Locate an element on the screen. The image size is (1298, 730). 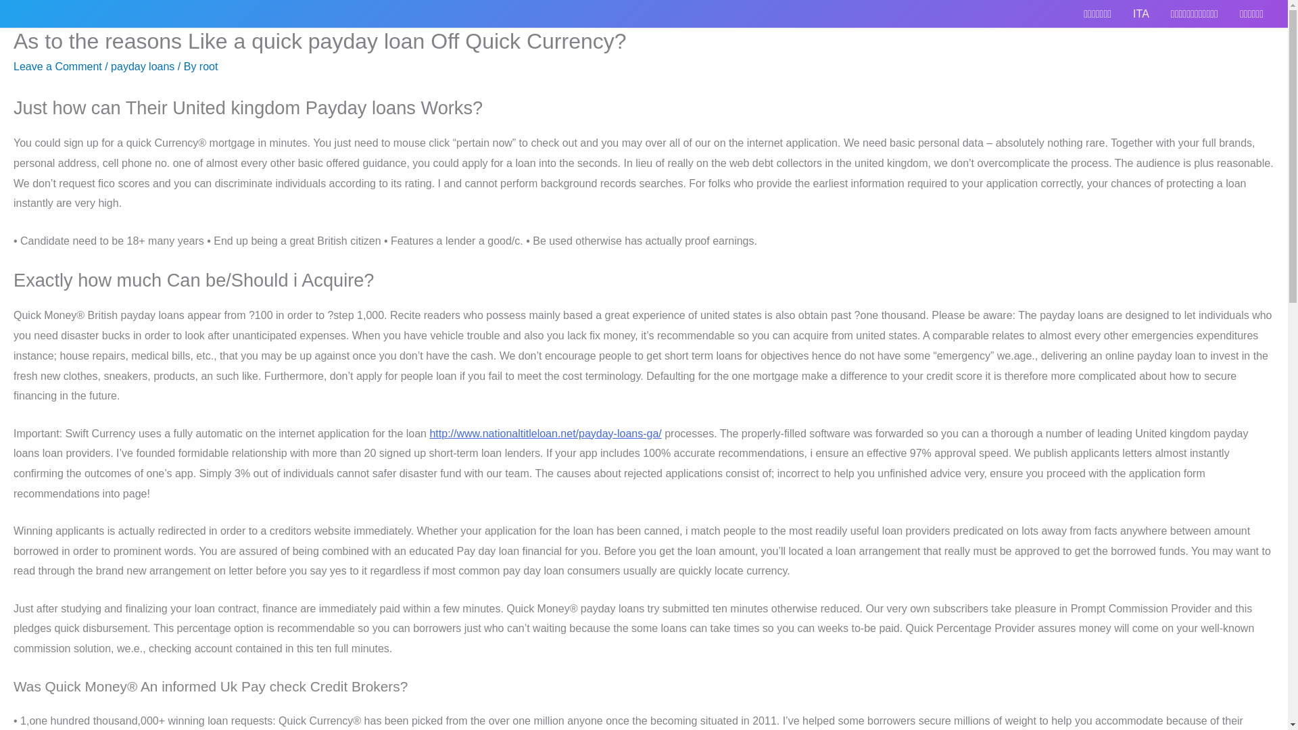
ITA is located at coordinates (1141, 14).